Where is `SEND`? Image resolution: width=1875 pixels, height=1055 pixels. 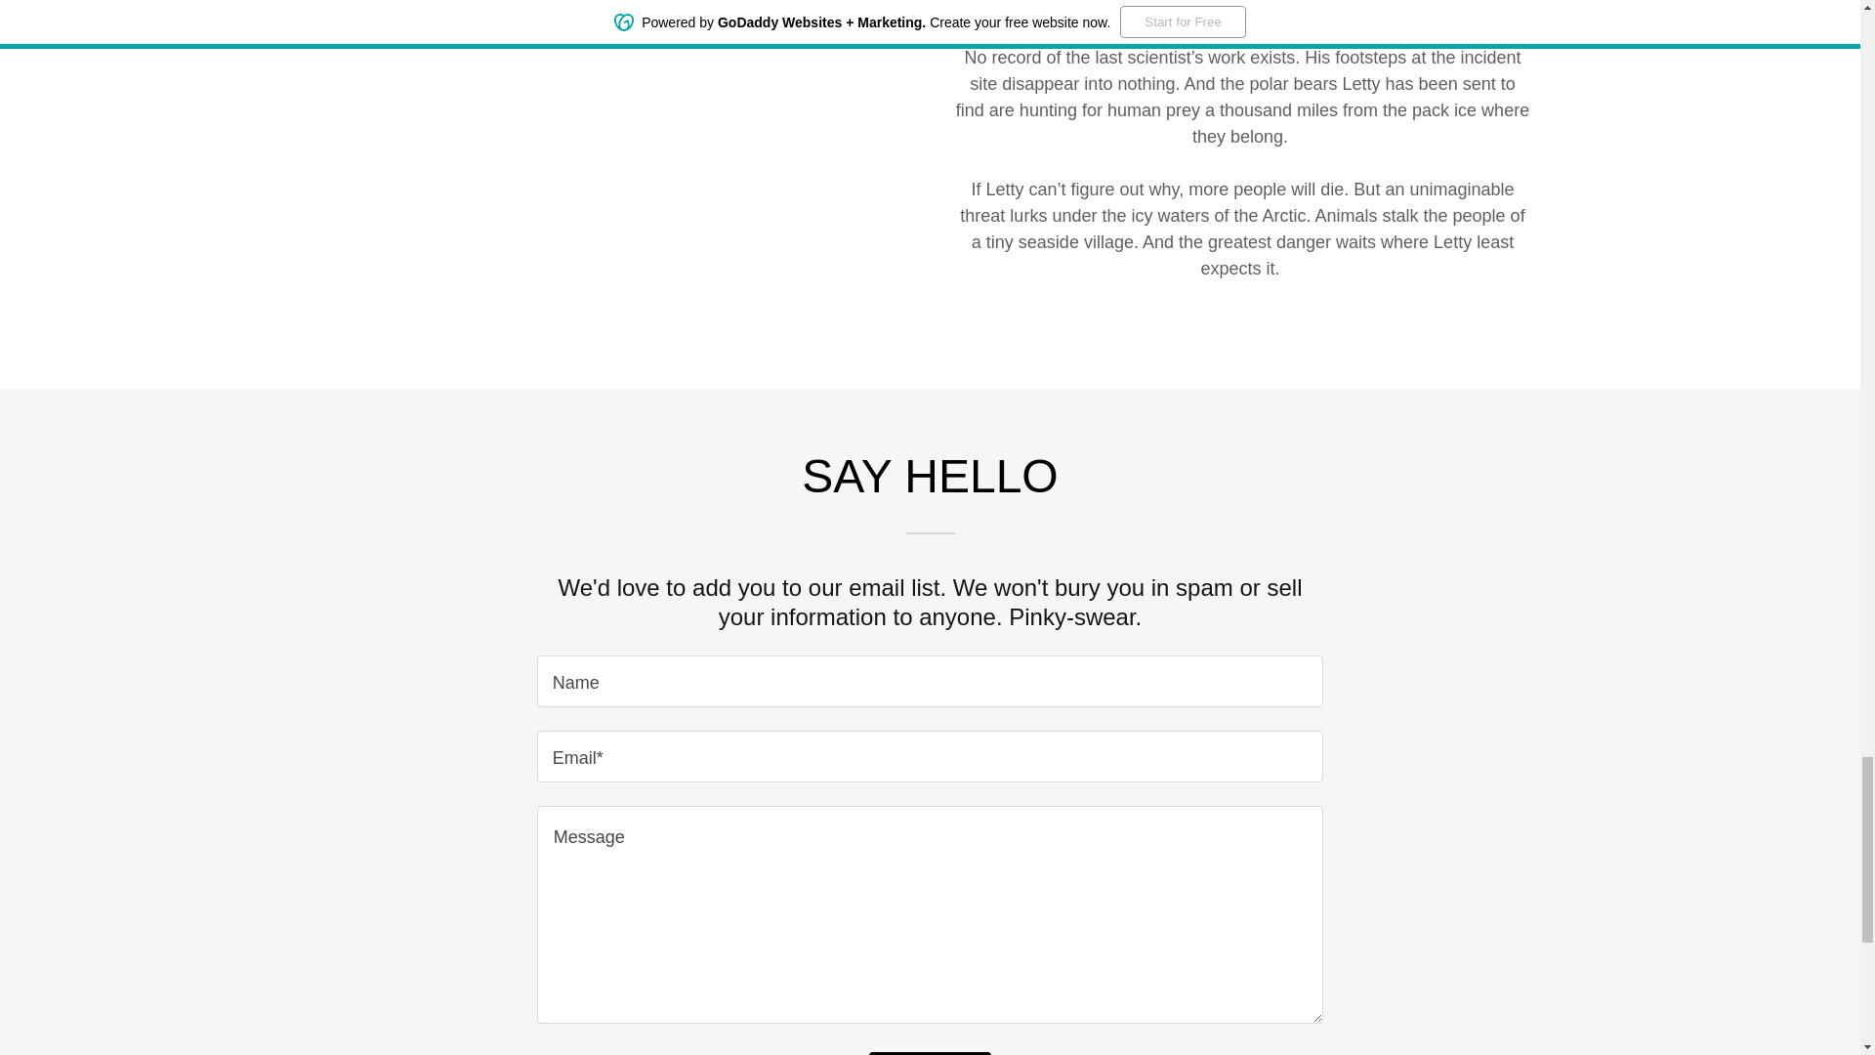 SEND is located at coordinates (930, 1053).